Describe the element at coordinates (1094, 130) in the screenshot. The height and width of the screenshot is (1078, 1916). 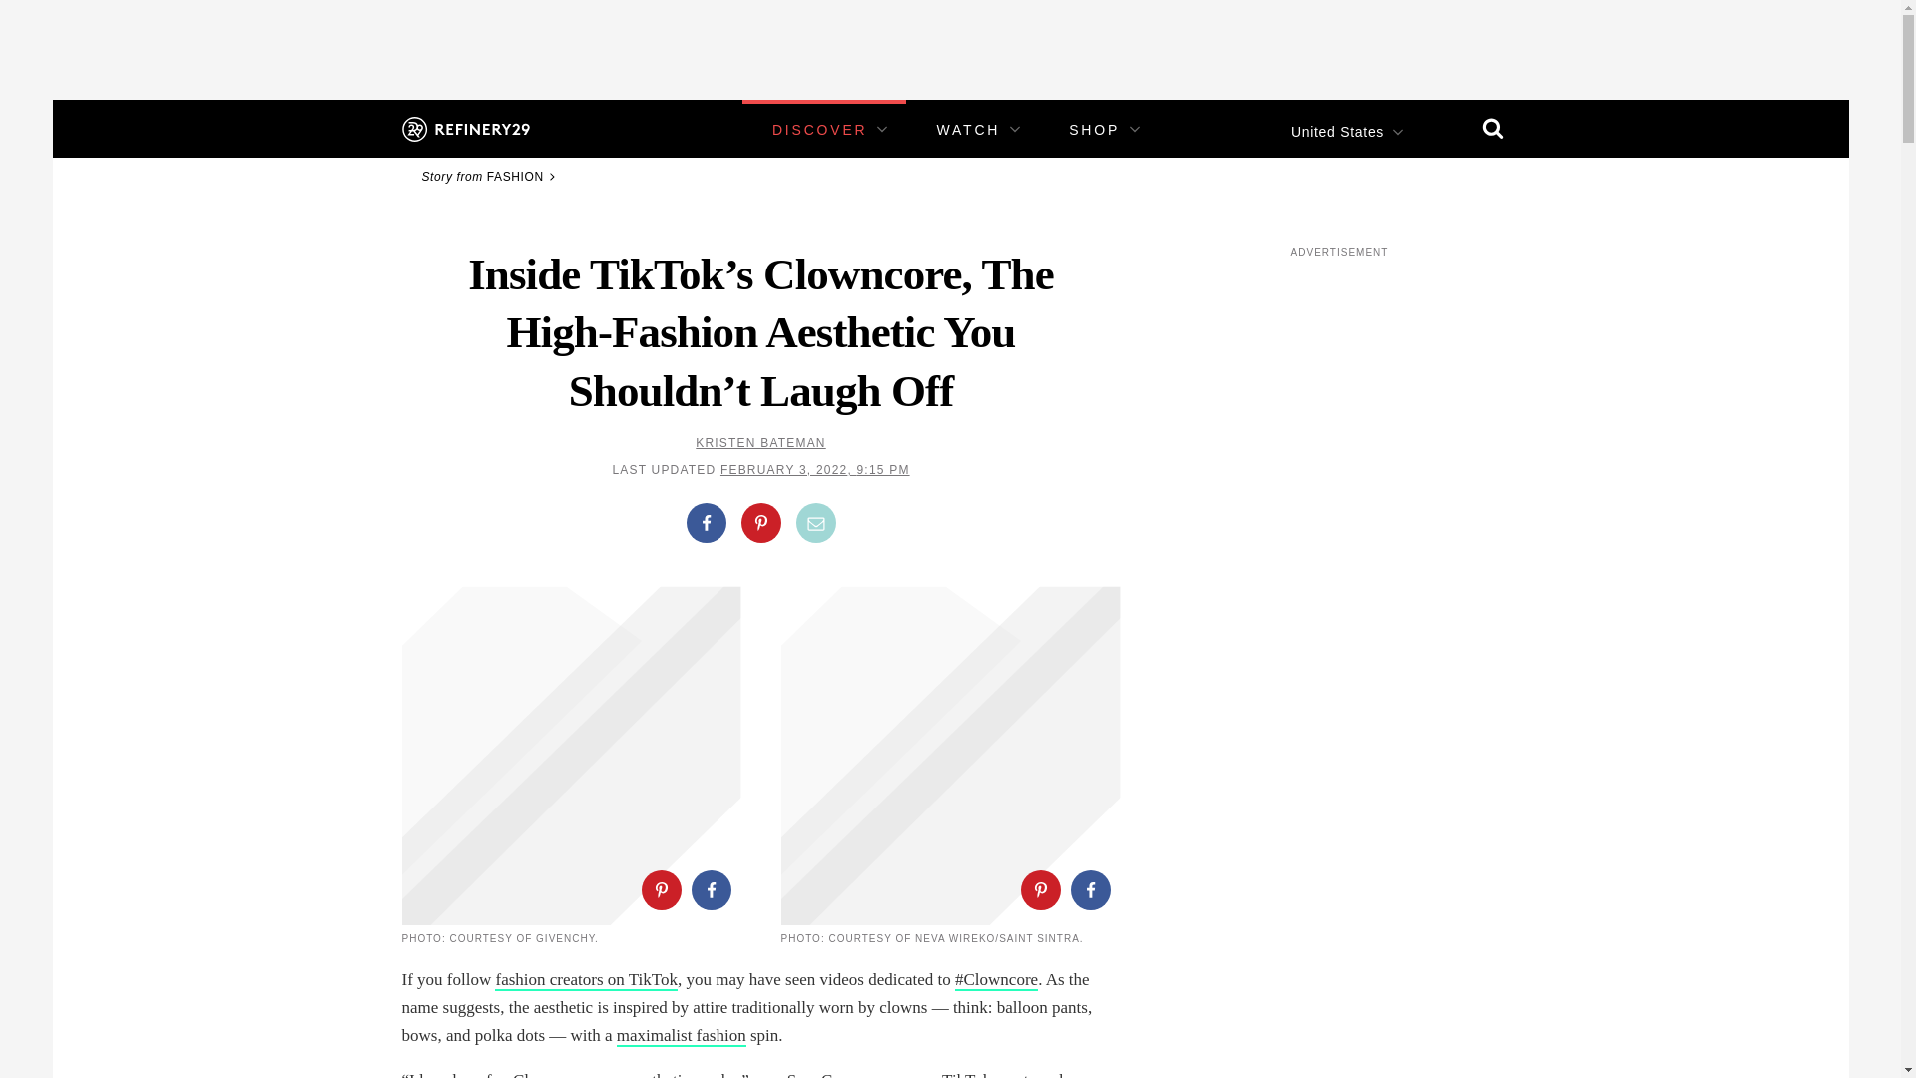
I see `SHOP` at that location.